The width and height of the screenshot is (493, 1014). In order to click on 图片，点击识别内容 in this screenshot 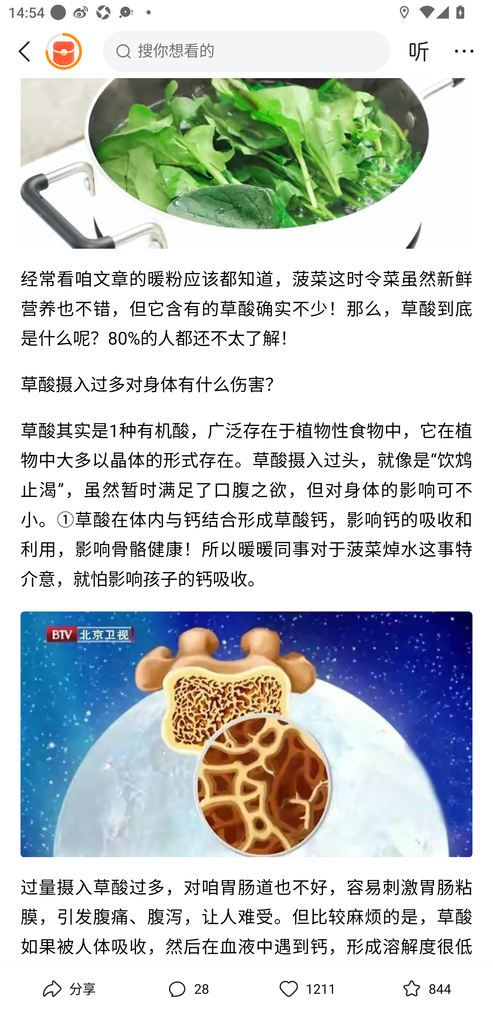, I will do `click(246, 734)`.